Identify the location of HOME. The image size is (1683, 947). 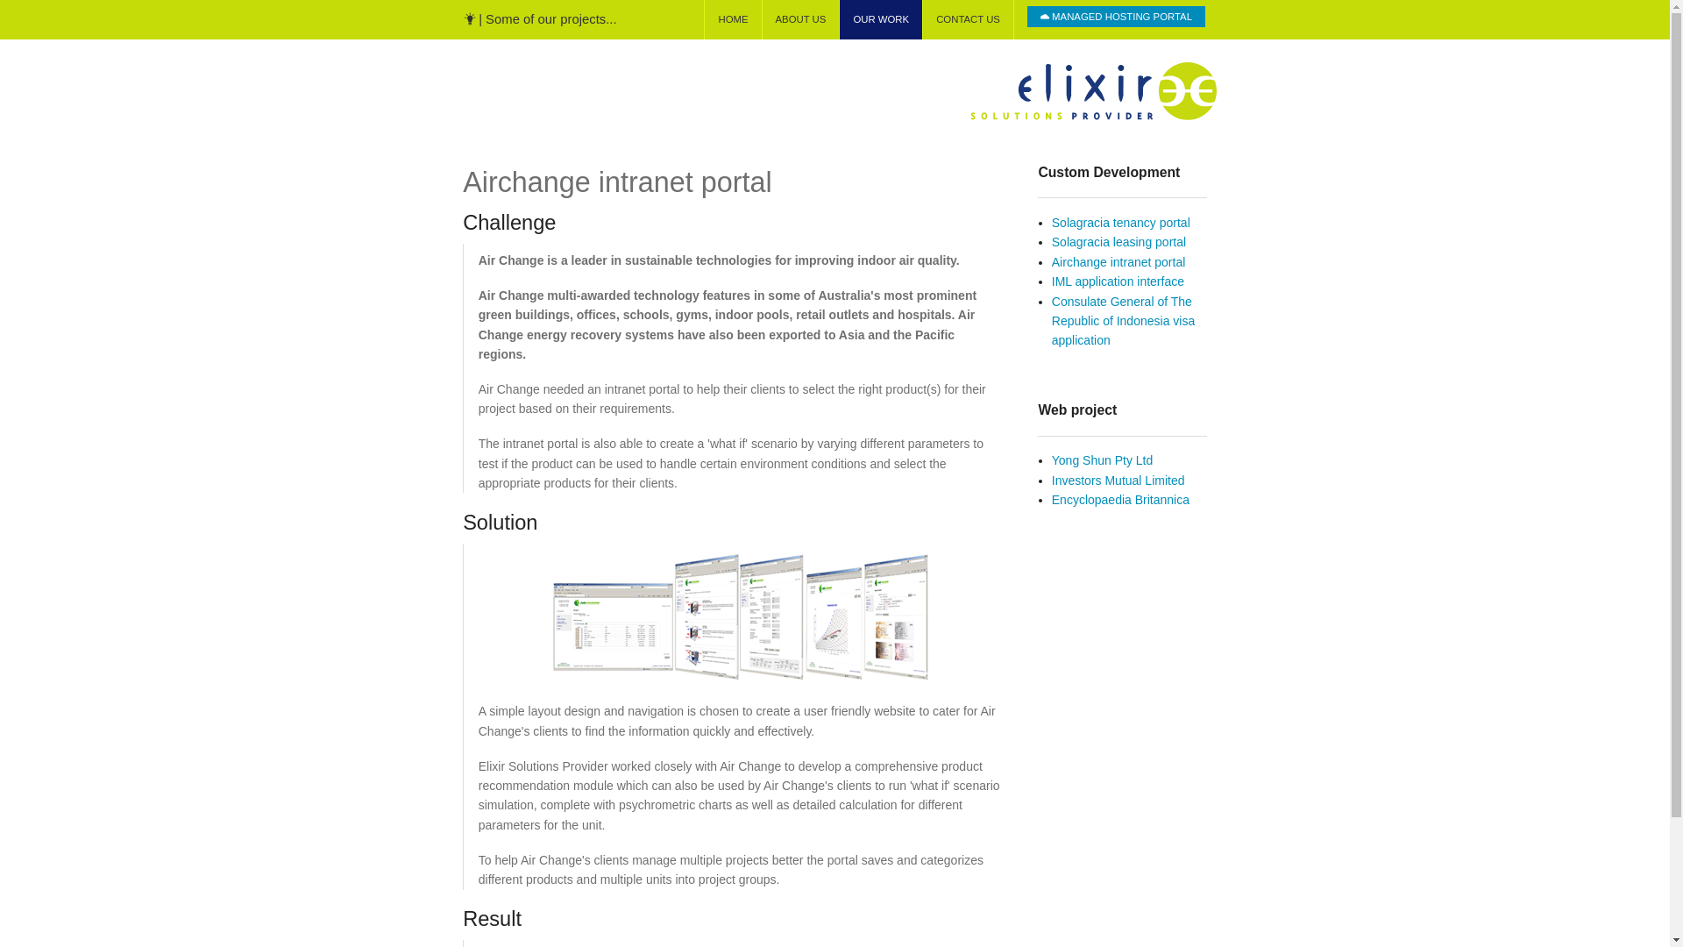
(733, 19).